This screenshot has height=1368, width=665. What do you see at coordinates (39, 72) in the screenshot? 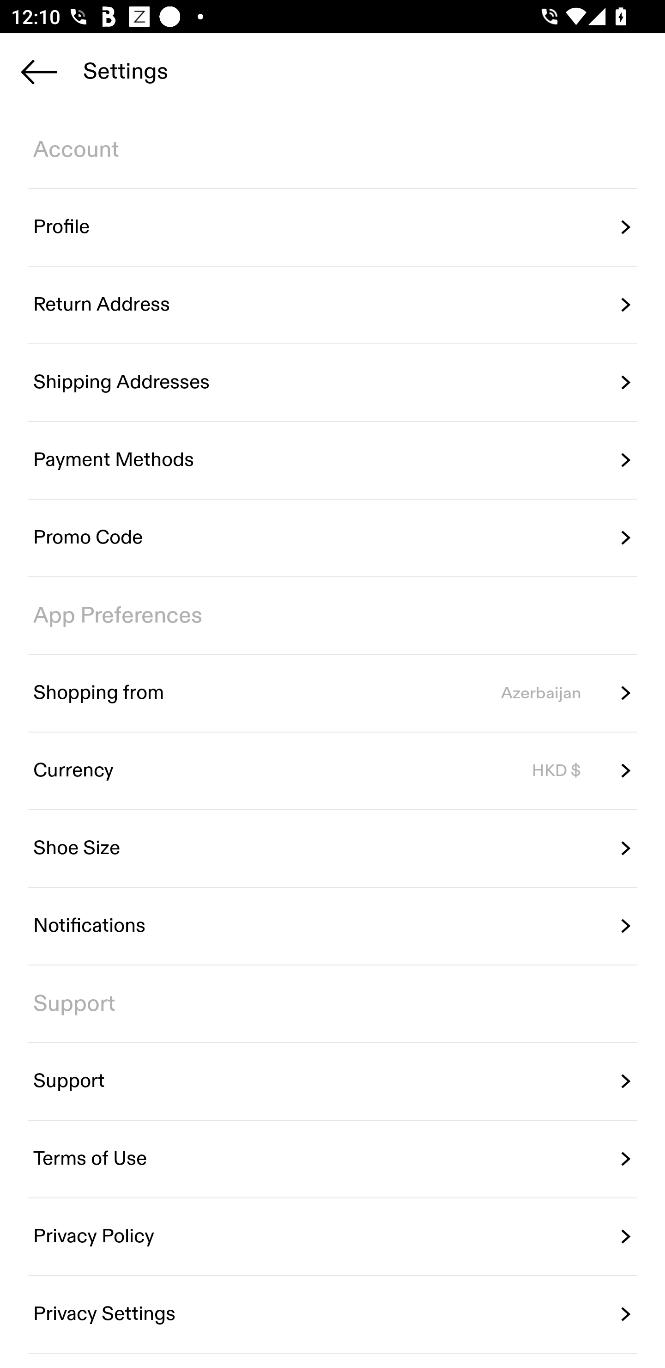
I see `Navigate up` at bounding box center [39, 72].